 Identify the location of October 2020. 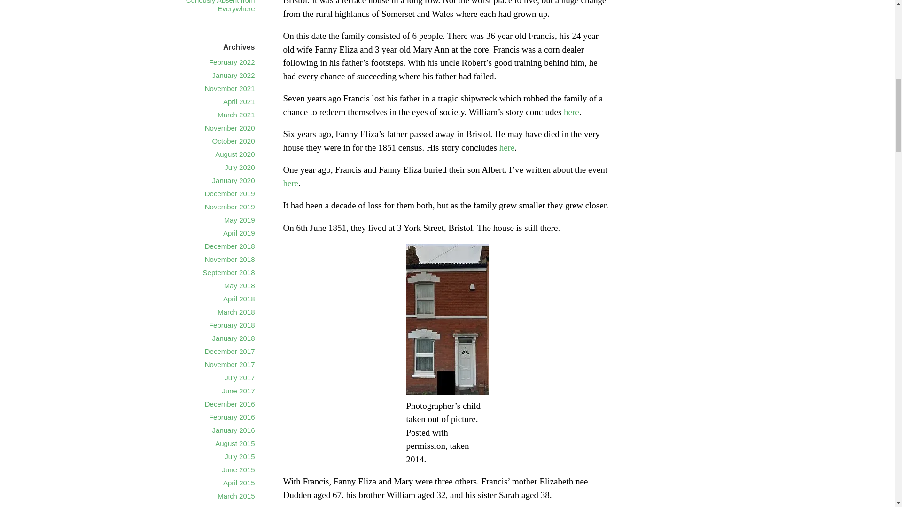
(233, 141).